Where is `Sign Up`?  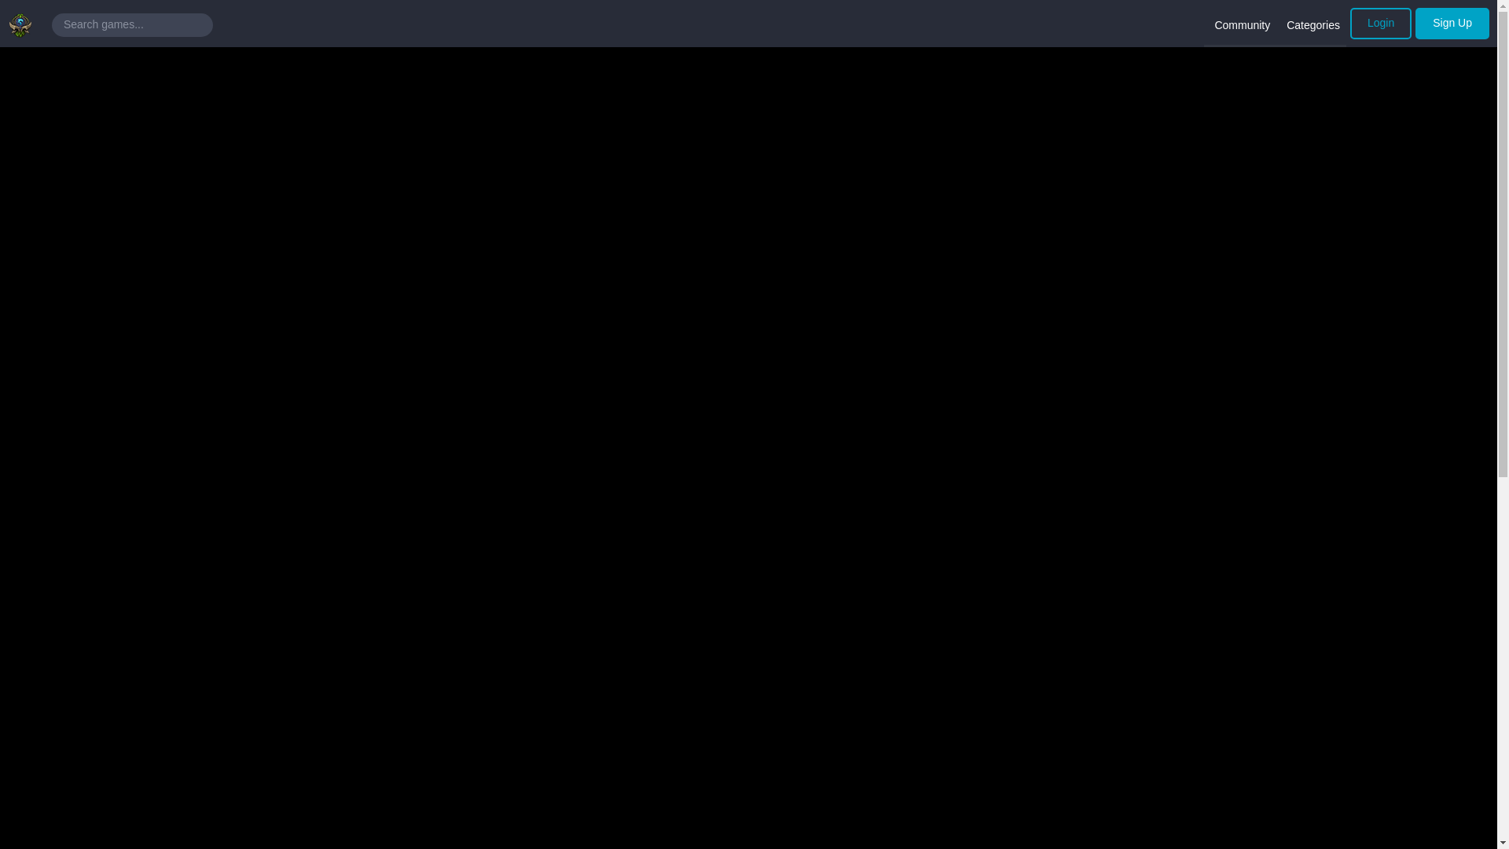 Sign Up is located at coordinates (1452, 23).